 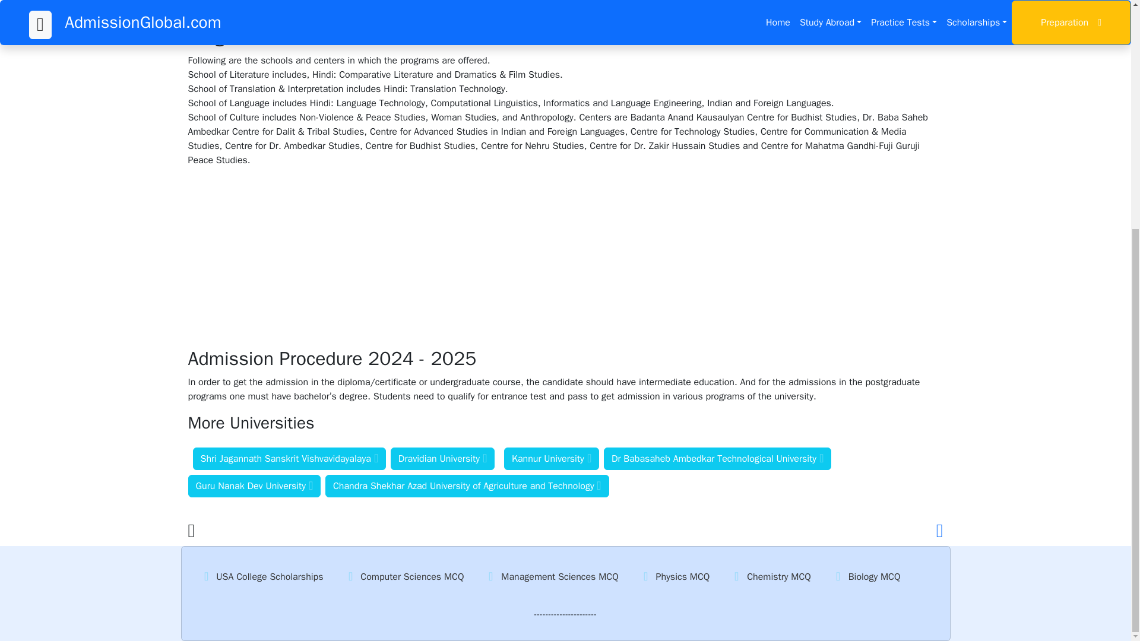 I want to click on Kannur University, so click(x=551, y=458).